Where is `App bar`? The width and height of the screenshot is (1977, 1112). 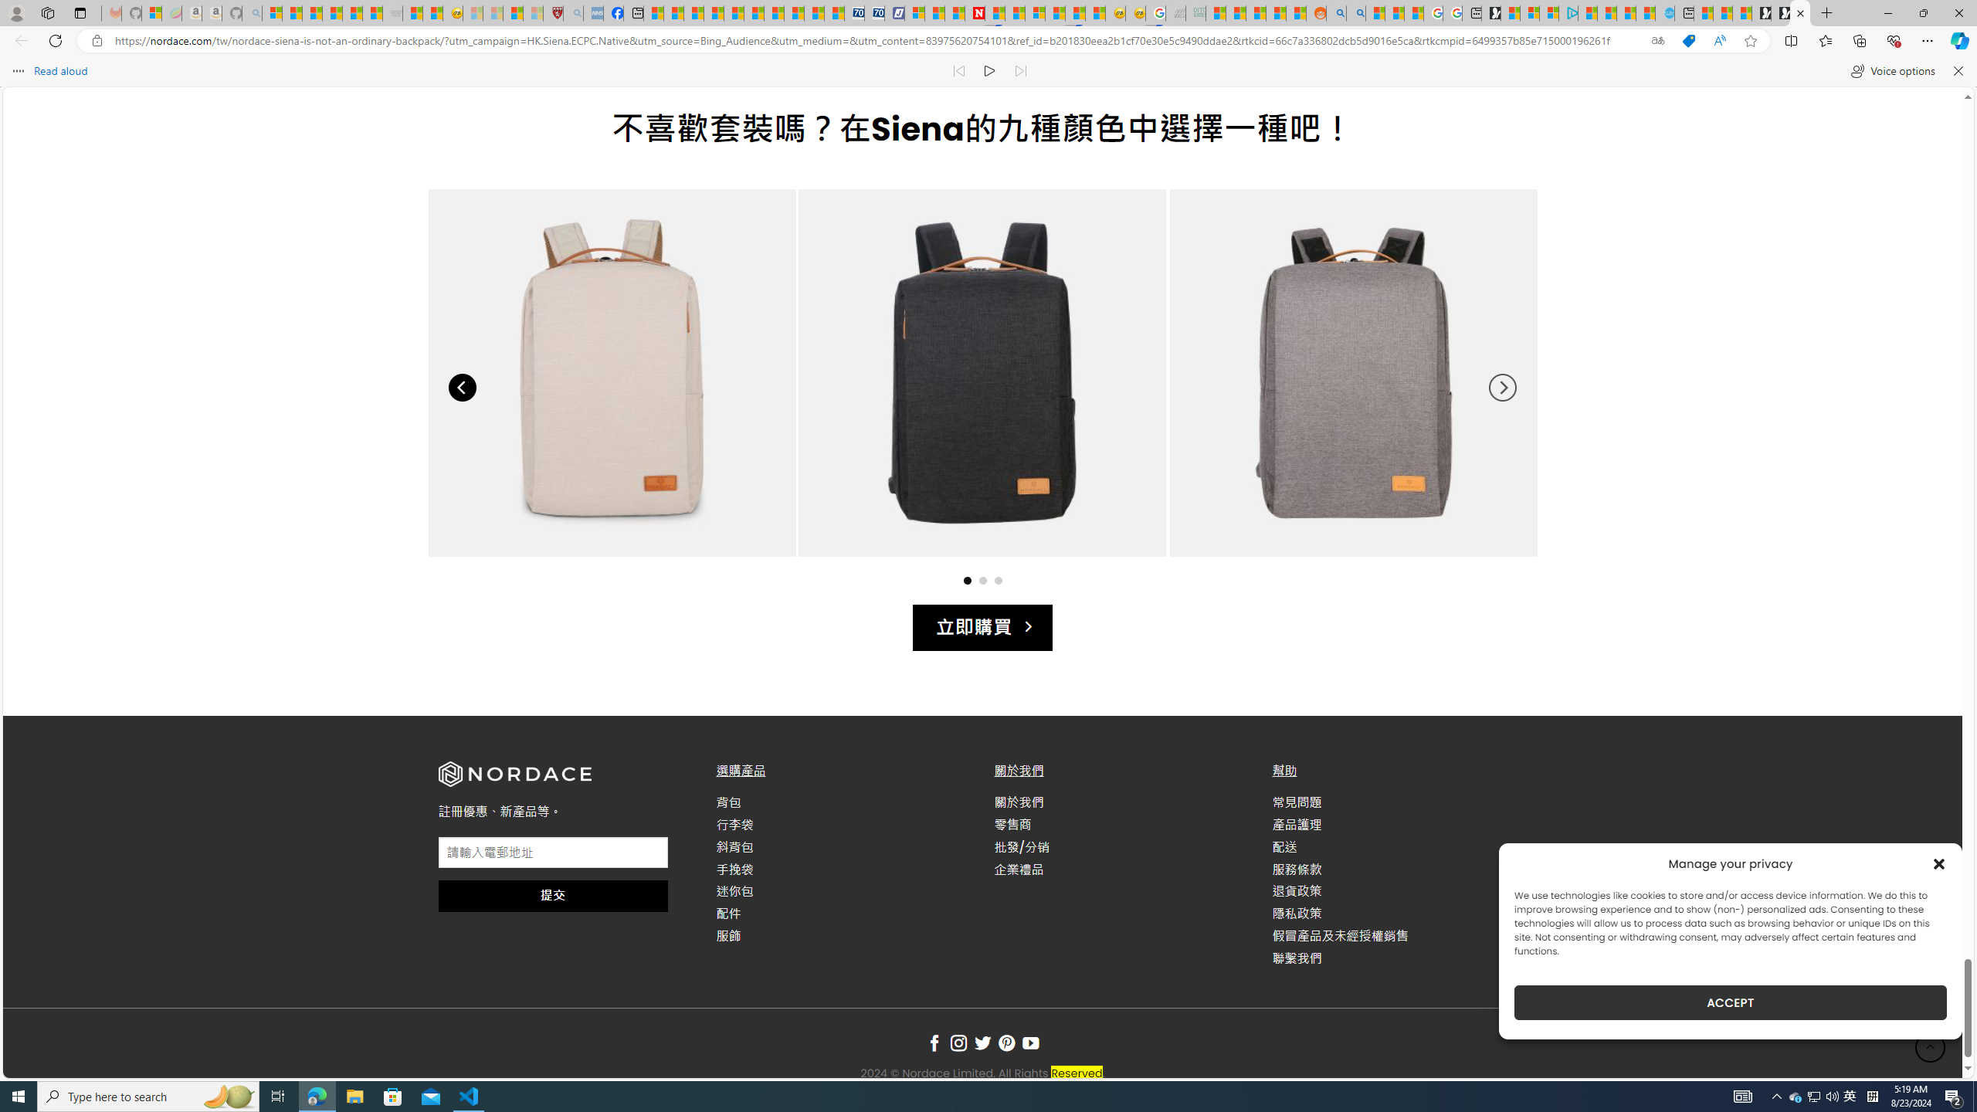
App bar is located at coordinates (988, 41).